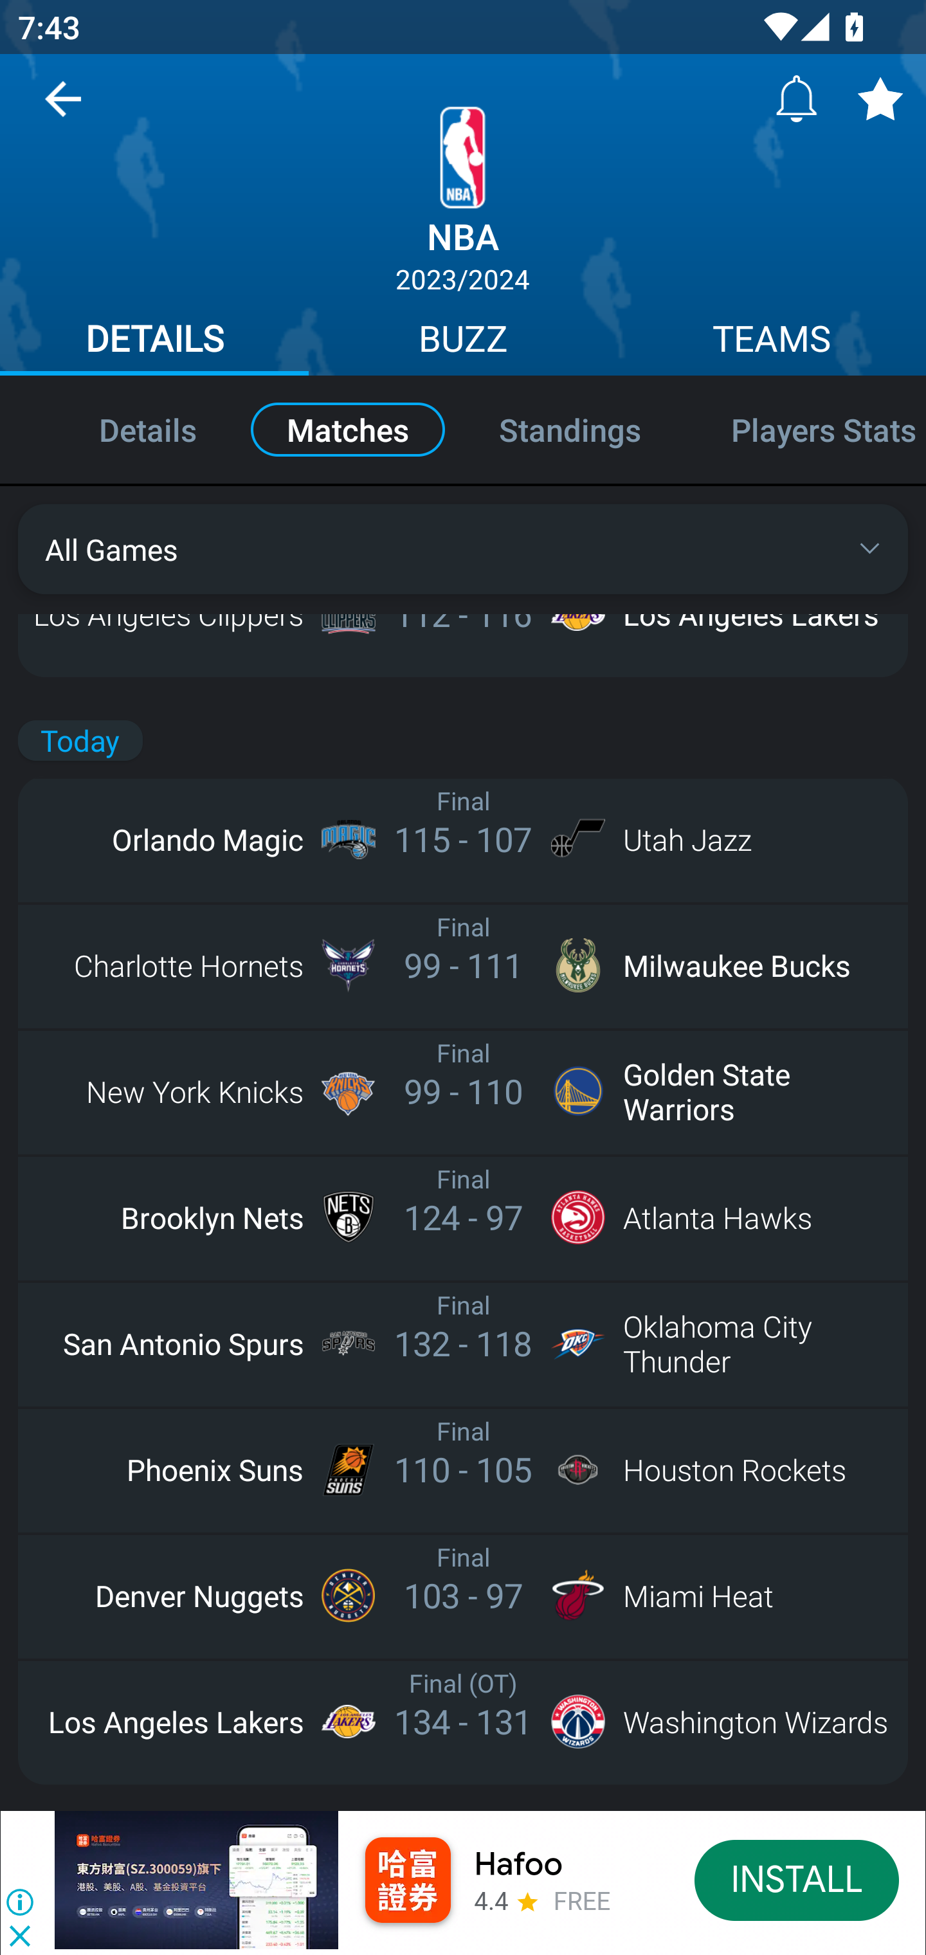 The width and height of the screenshot is (926, 1955). I want to click on Standings, so click(570, 428).